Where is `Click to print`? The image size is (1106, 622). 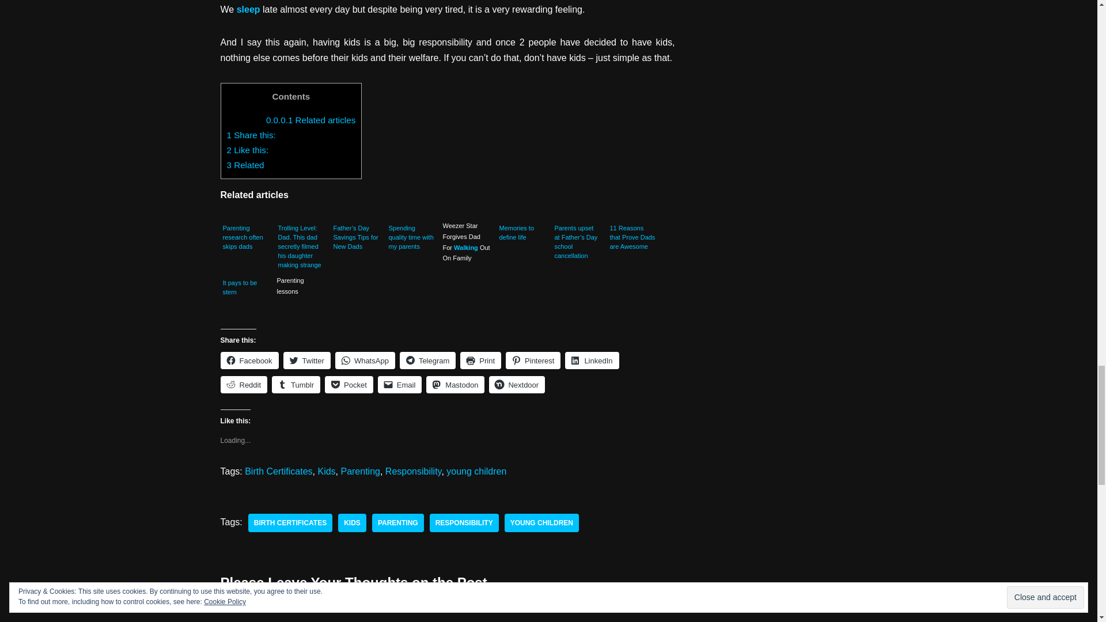
Click to print is located at coordinates (480, 361).